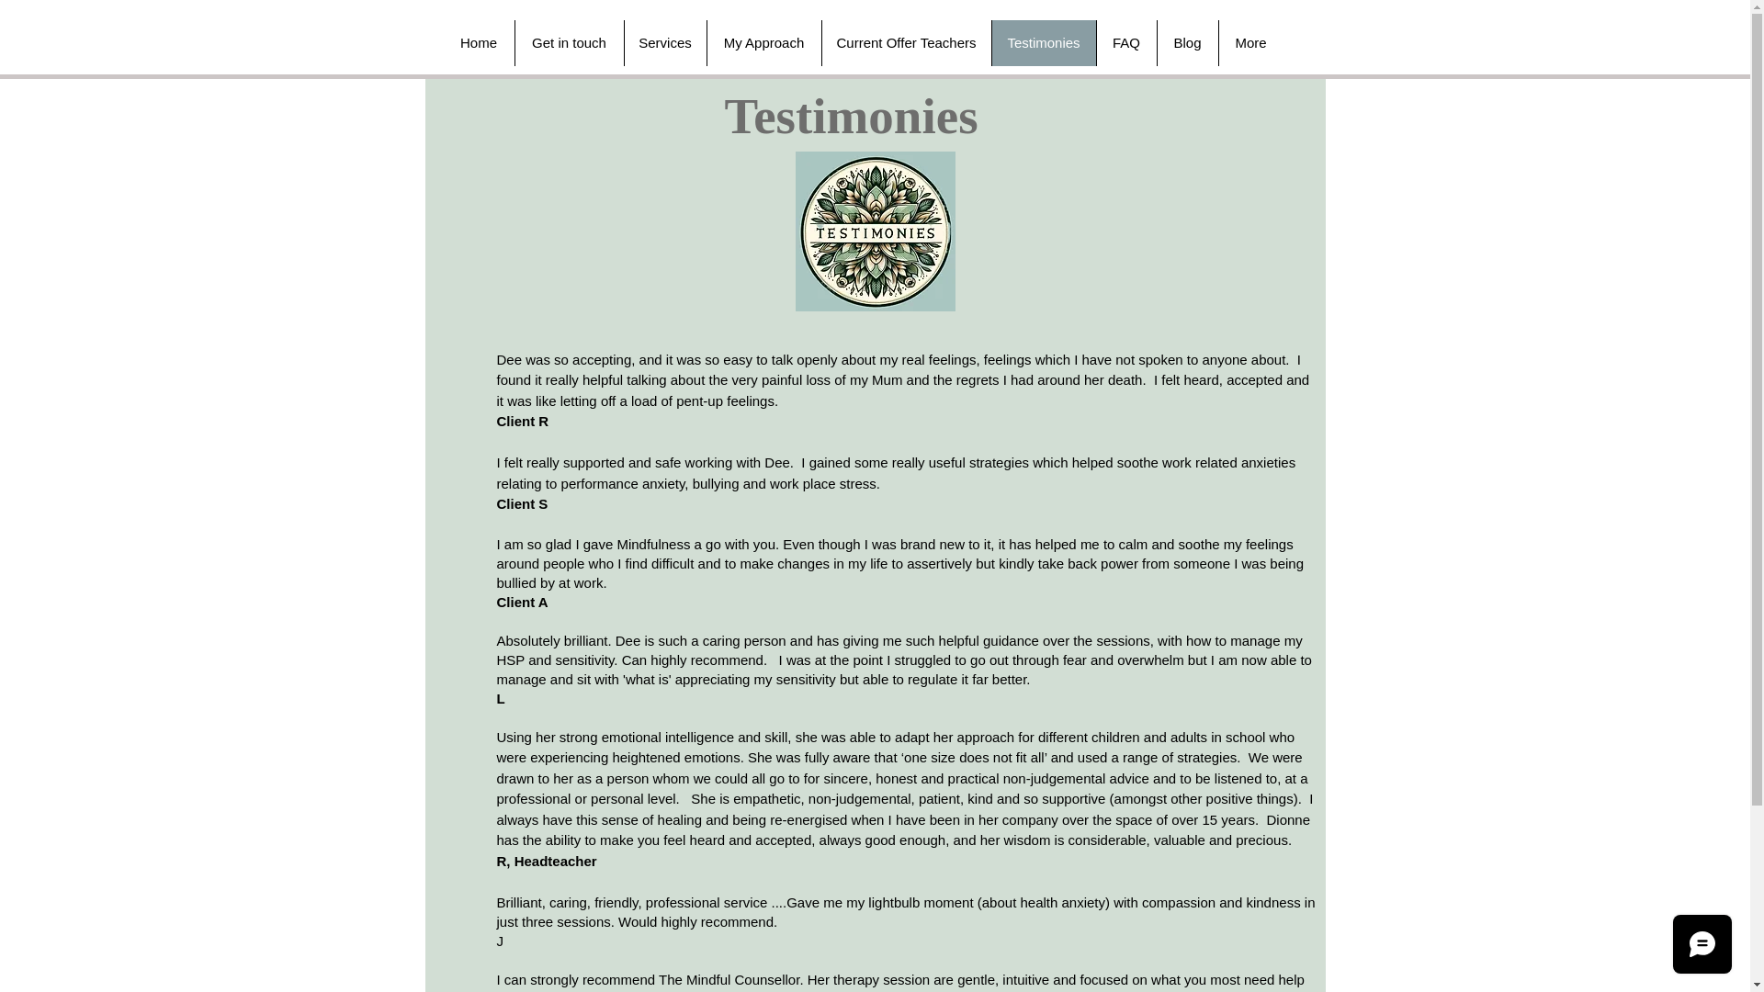 This screenshot has width=1764, height=992. What do you see at coordinates (763, 42) in the screenshot?
I see `My Approach` at bounding box center [763, 42].